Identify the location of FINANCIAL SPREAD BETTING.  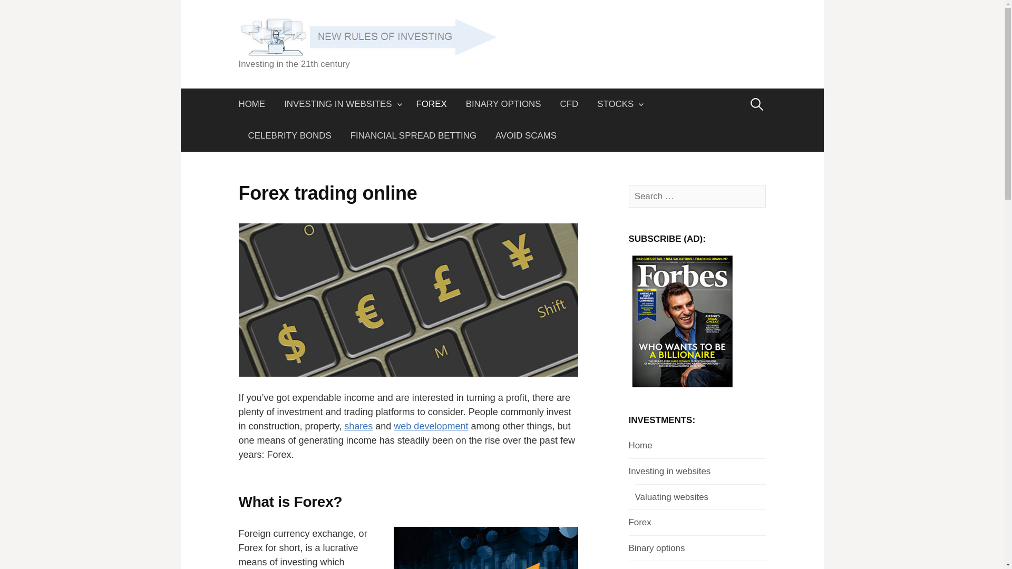
(413, 136).